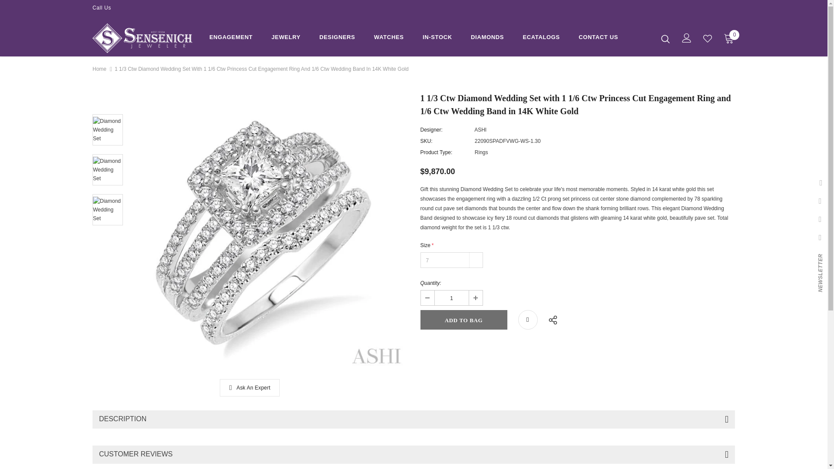 Image resolution: width=834 pixels, height=469 pixels. I want to click on JEWELRY, so click(286, 39).